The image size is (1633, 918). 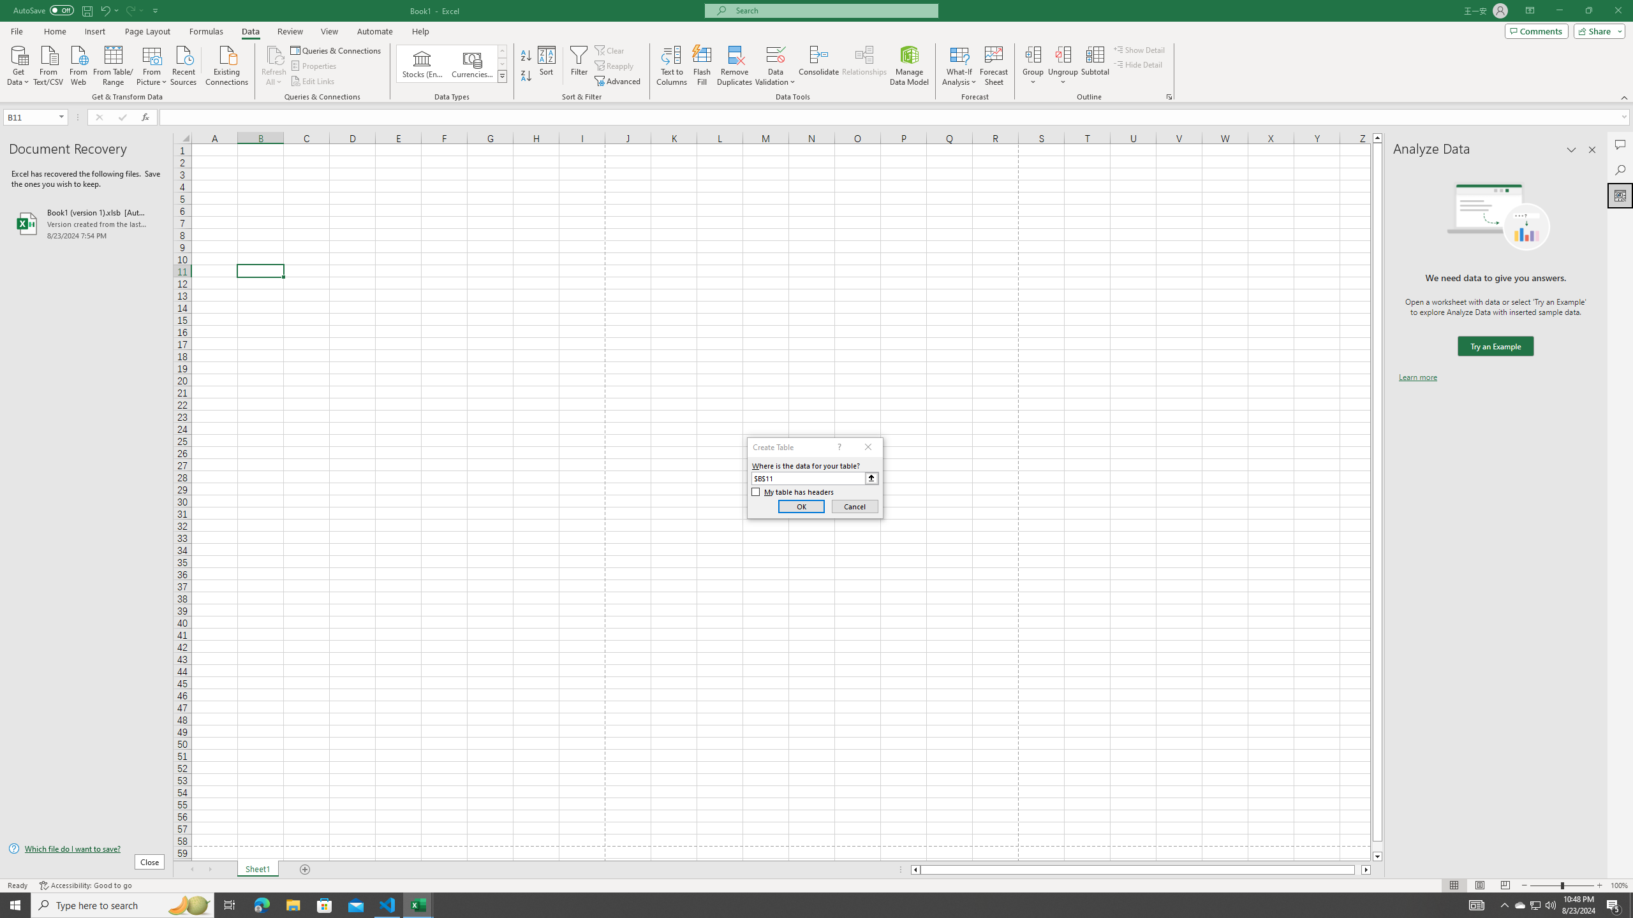 What do you see at coordinates (313, 82) in the screenshot?
I see `Edit Links` at bounding box center [313, 82].